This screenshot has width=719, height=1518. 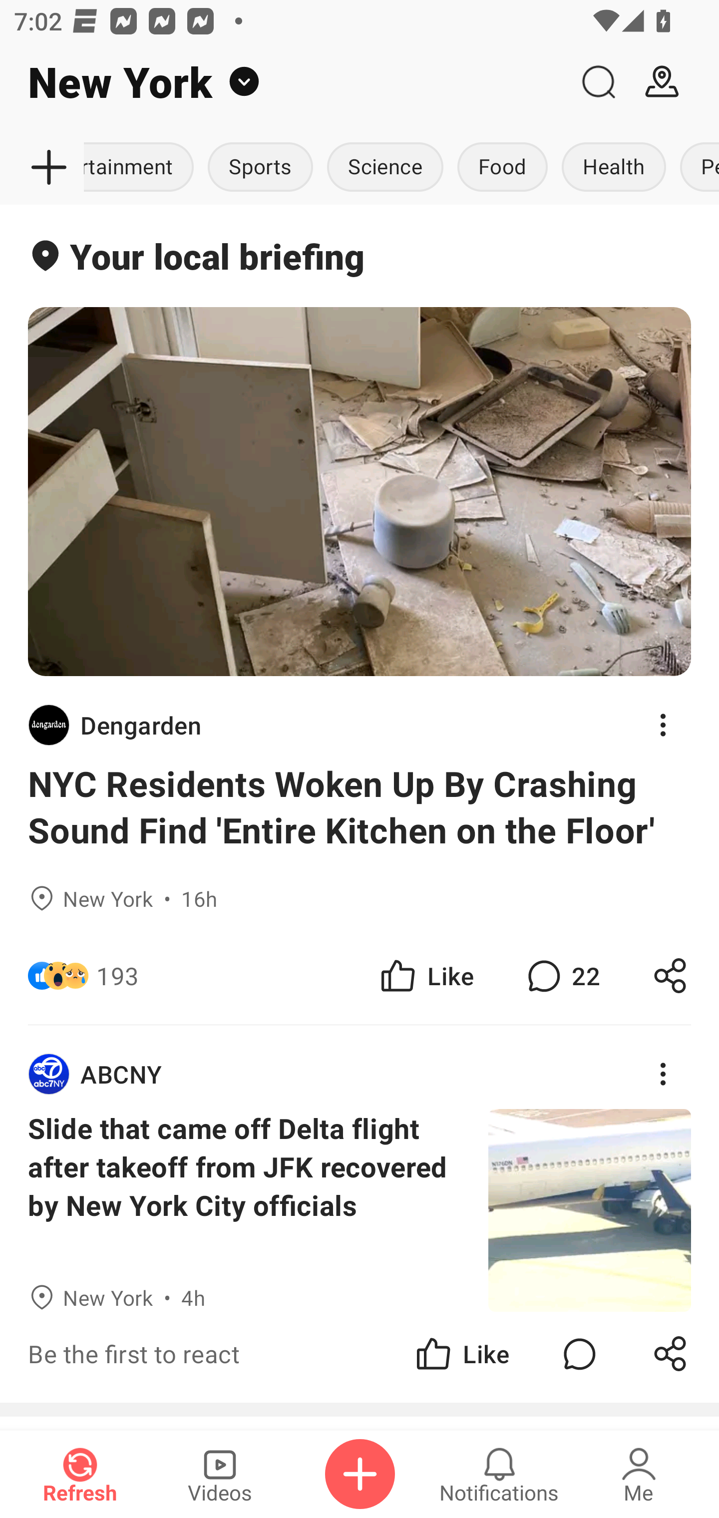 What do you see at coordinates (461, 1353) in the screenshot?
I see `Like` at bounding box center [461, 1353].